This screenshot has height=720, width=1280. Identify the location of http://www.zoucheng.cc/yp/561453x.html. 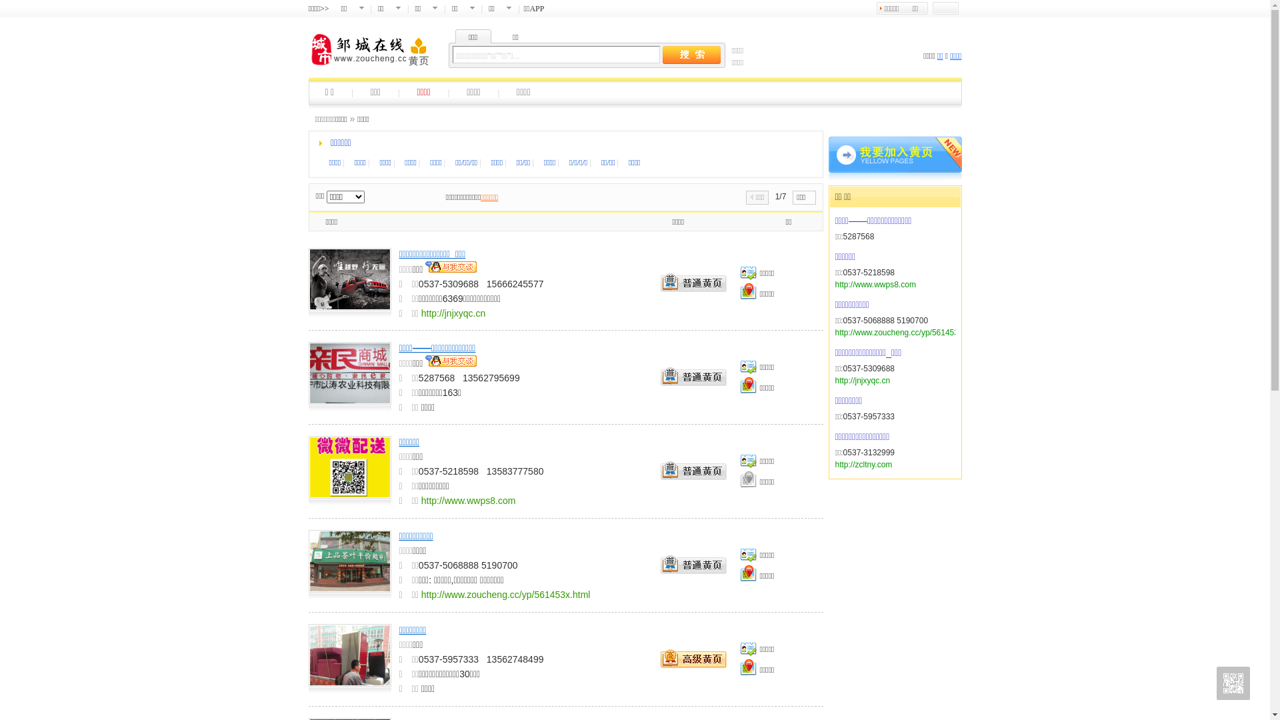
(506, 595).